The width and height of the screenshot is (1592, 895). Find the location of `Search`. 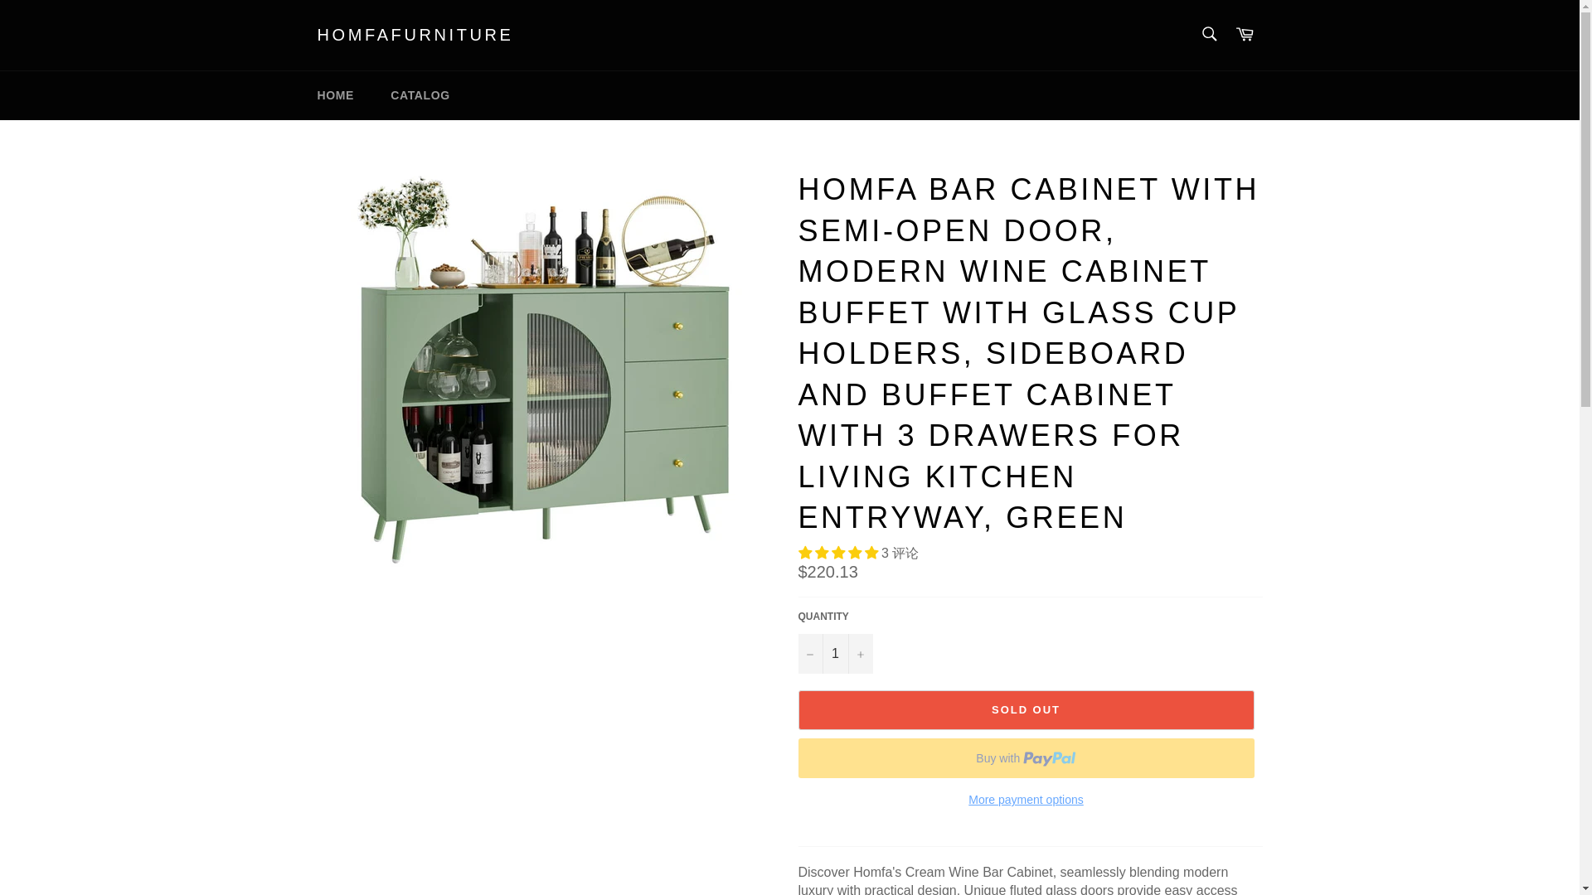

Search is located at coordinates (1208, 33).